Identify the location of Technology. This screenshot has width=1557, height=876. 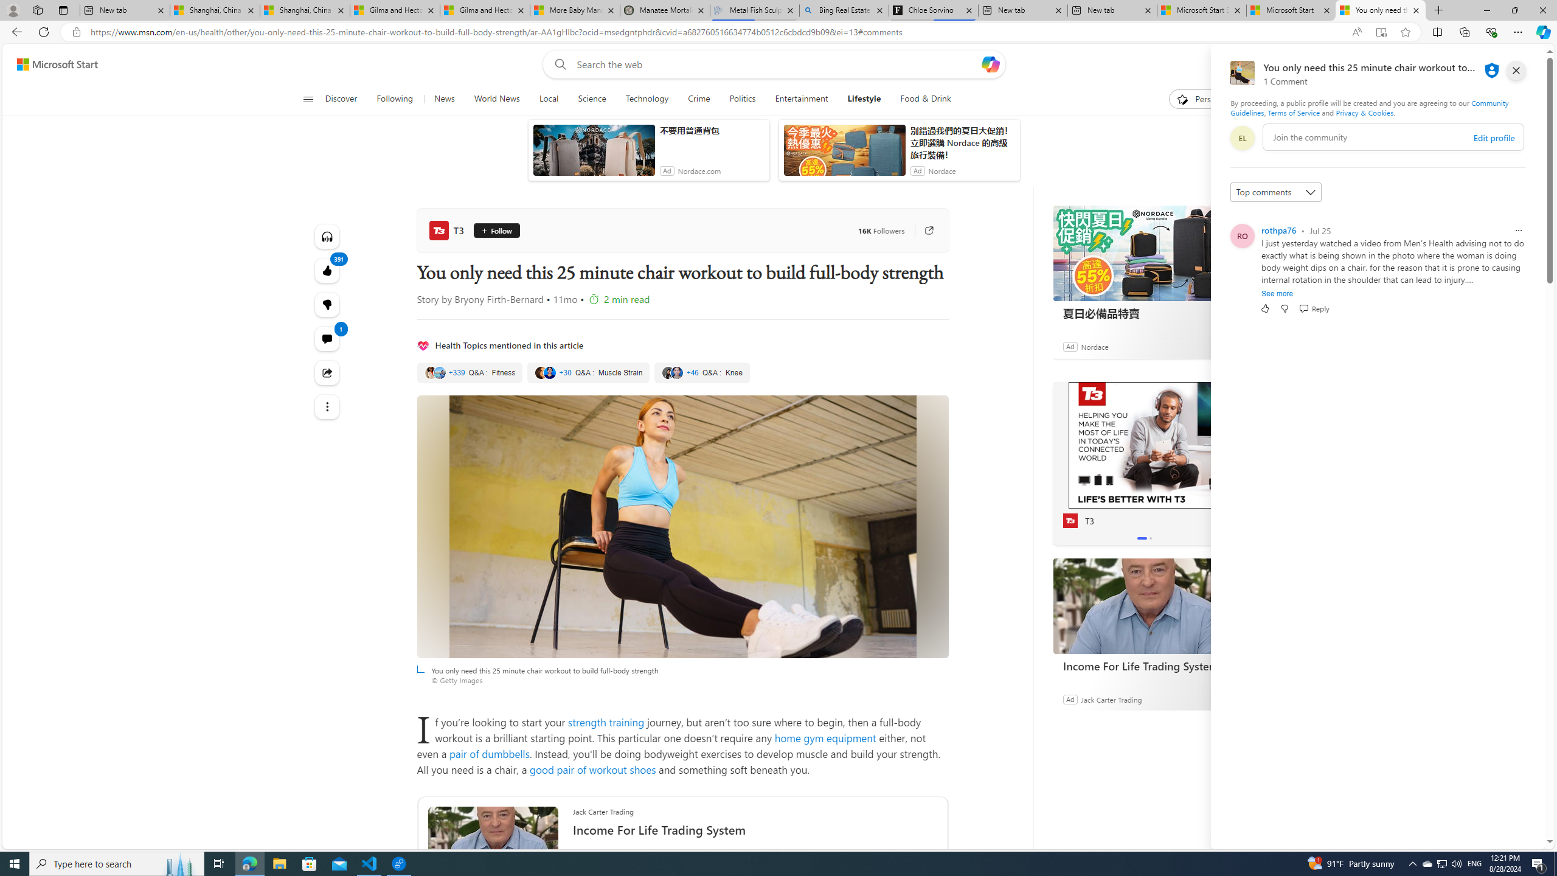
(647, 99).